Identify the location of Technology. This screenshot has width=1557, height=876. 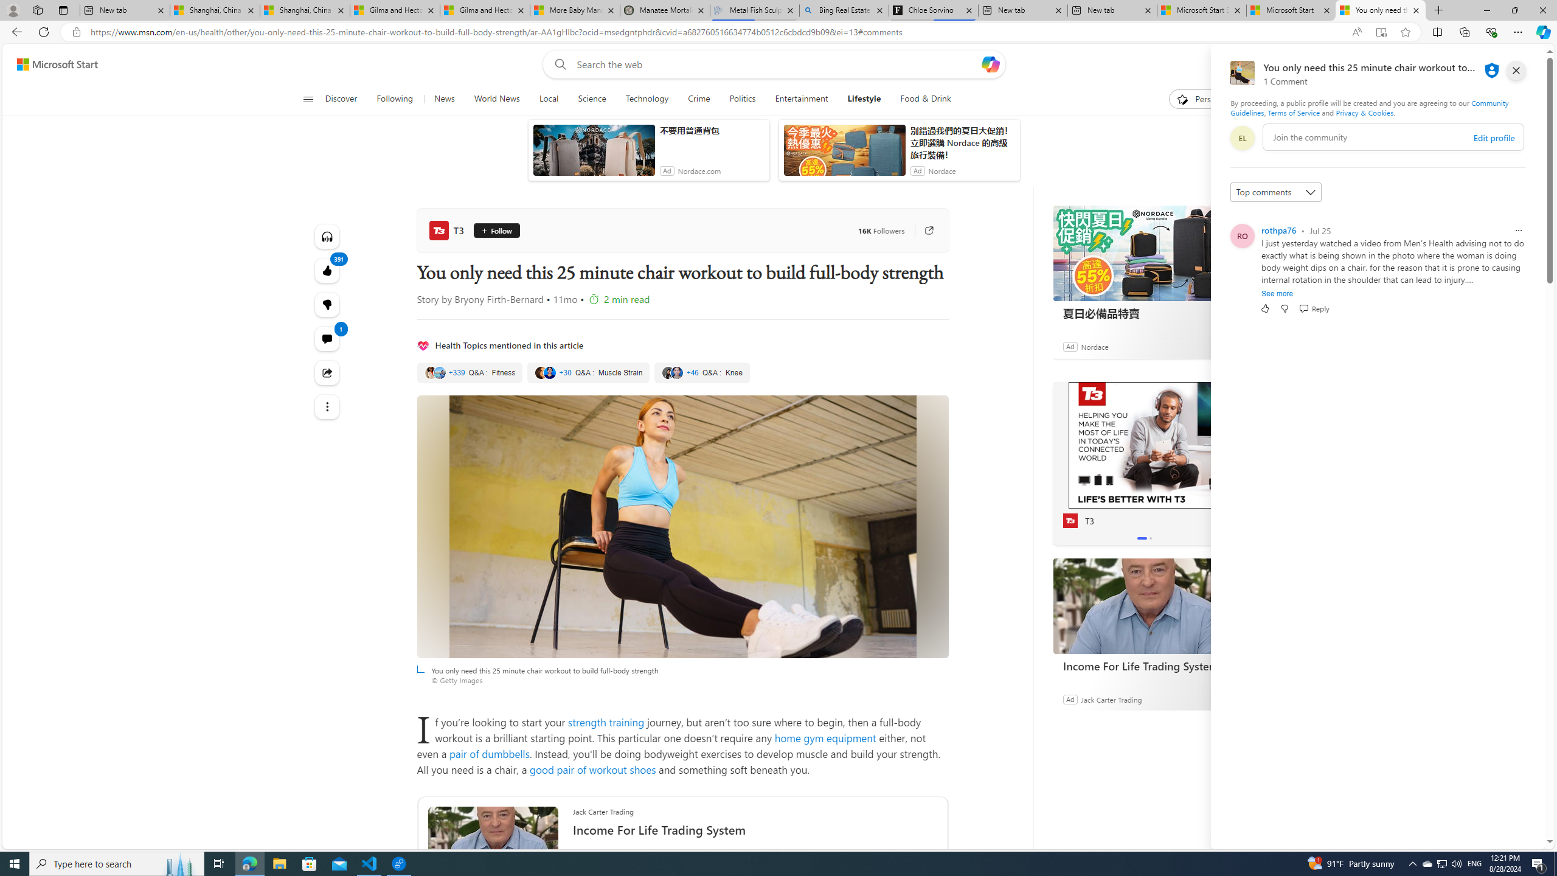
(647, 99).